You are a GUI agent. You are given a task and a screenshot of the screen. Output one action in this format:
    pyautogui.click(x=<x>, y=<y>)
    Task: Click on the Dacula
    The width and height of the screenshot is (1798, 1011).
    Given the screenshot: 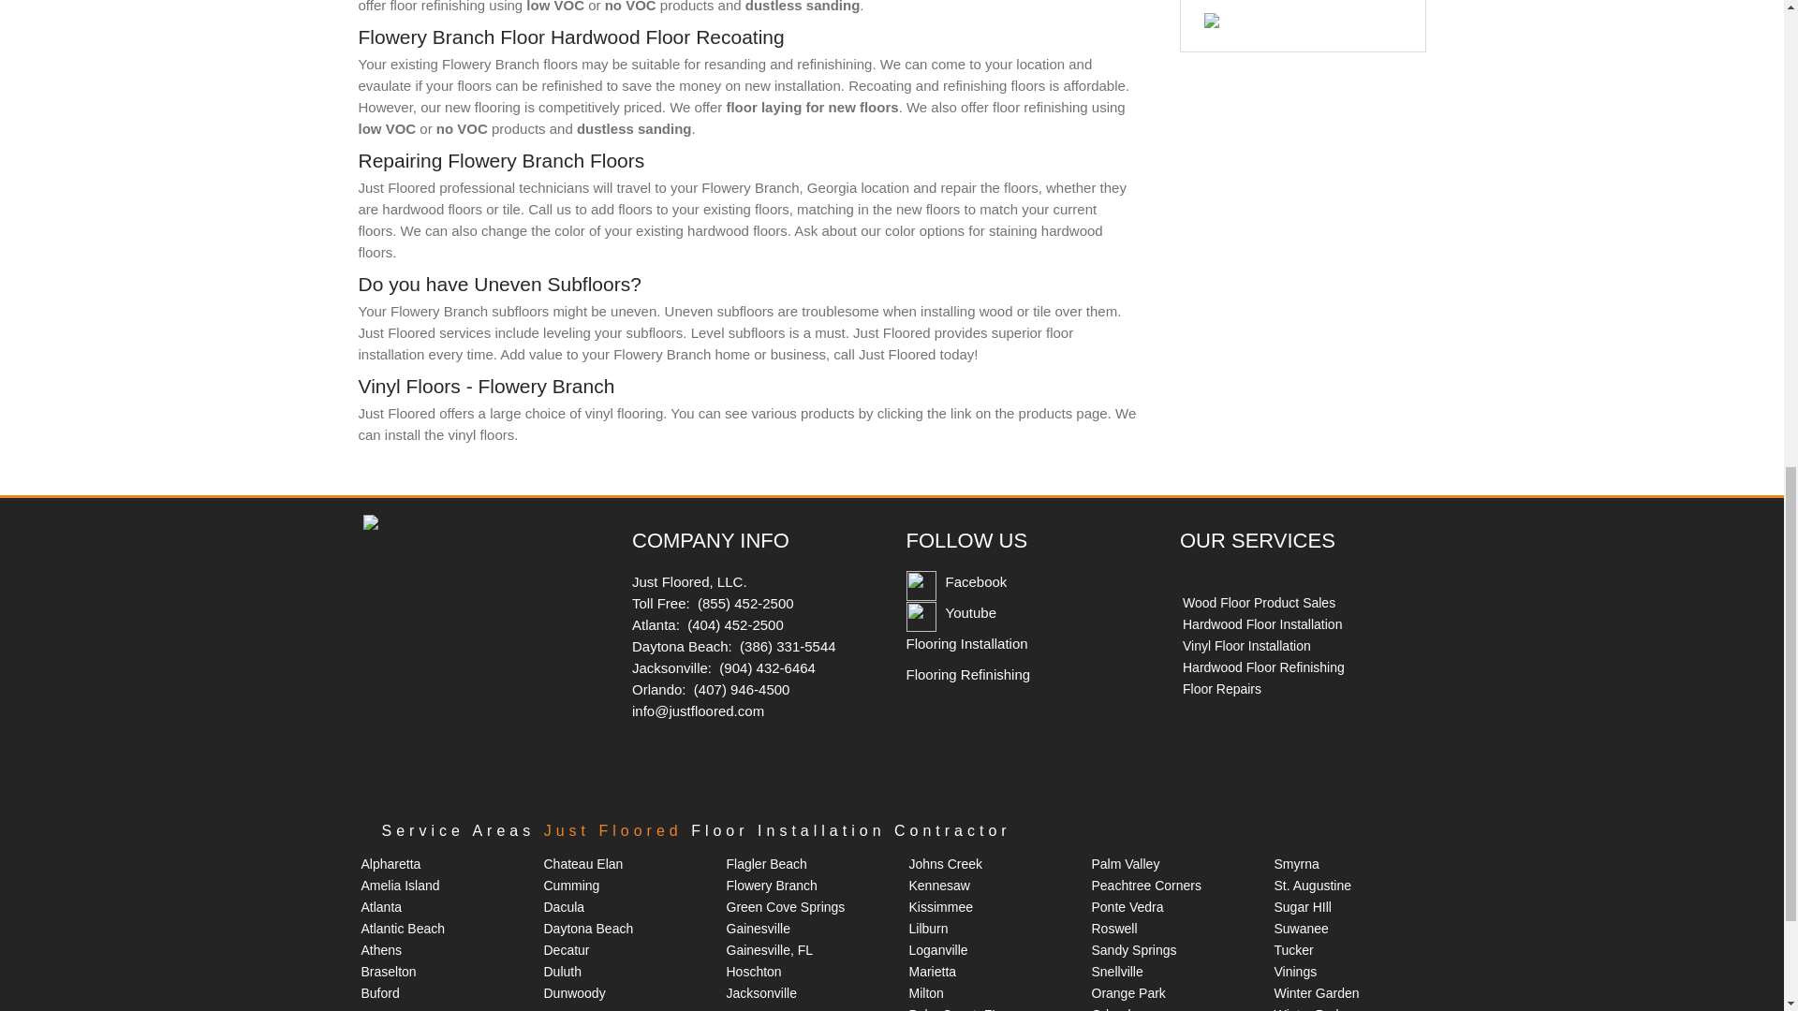 What is the action you would take?
    pyautogui.click(x=564, y=907)
    